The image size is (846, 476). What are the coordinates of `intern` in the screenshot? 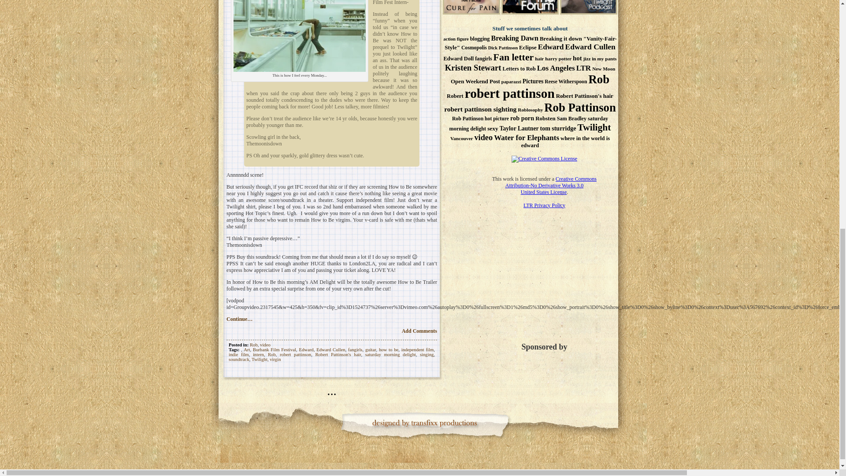 It's located at (258, 354).